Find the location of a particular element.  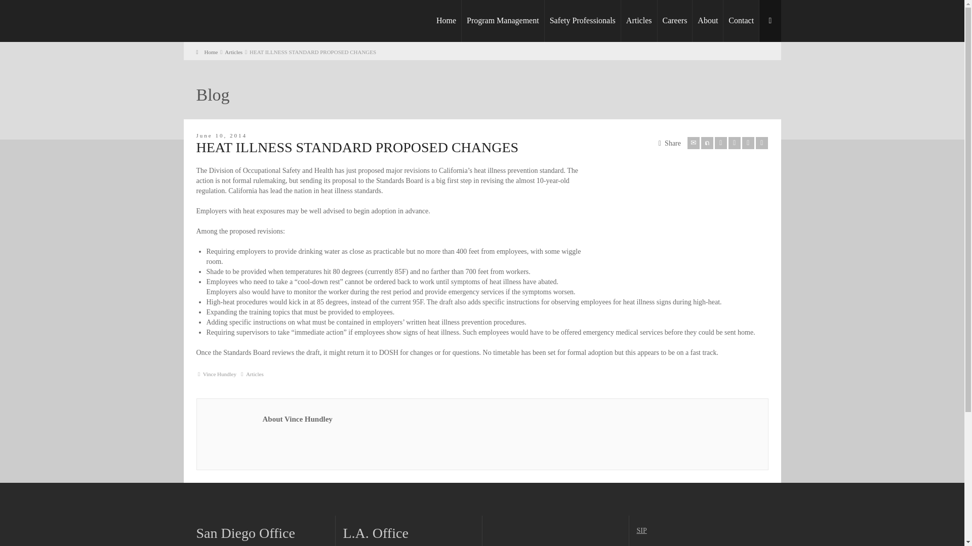

Safety Professionals is located at coordinates (582, 21).